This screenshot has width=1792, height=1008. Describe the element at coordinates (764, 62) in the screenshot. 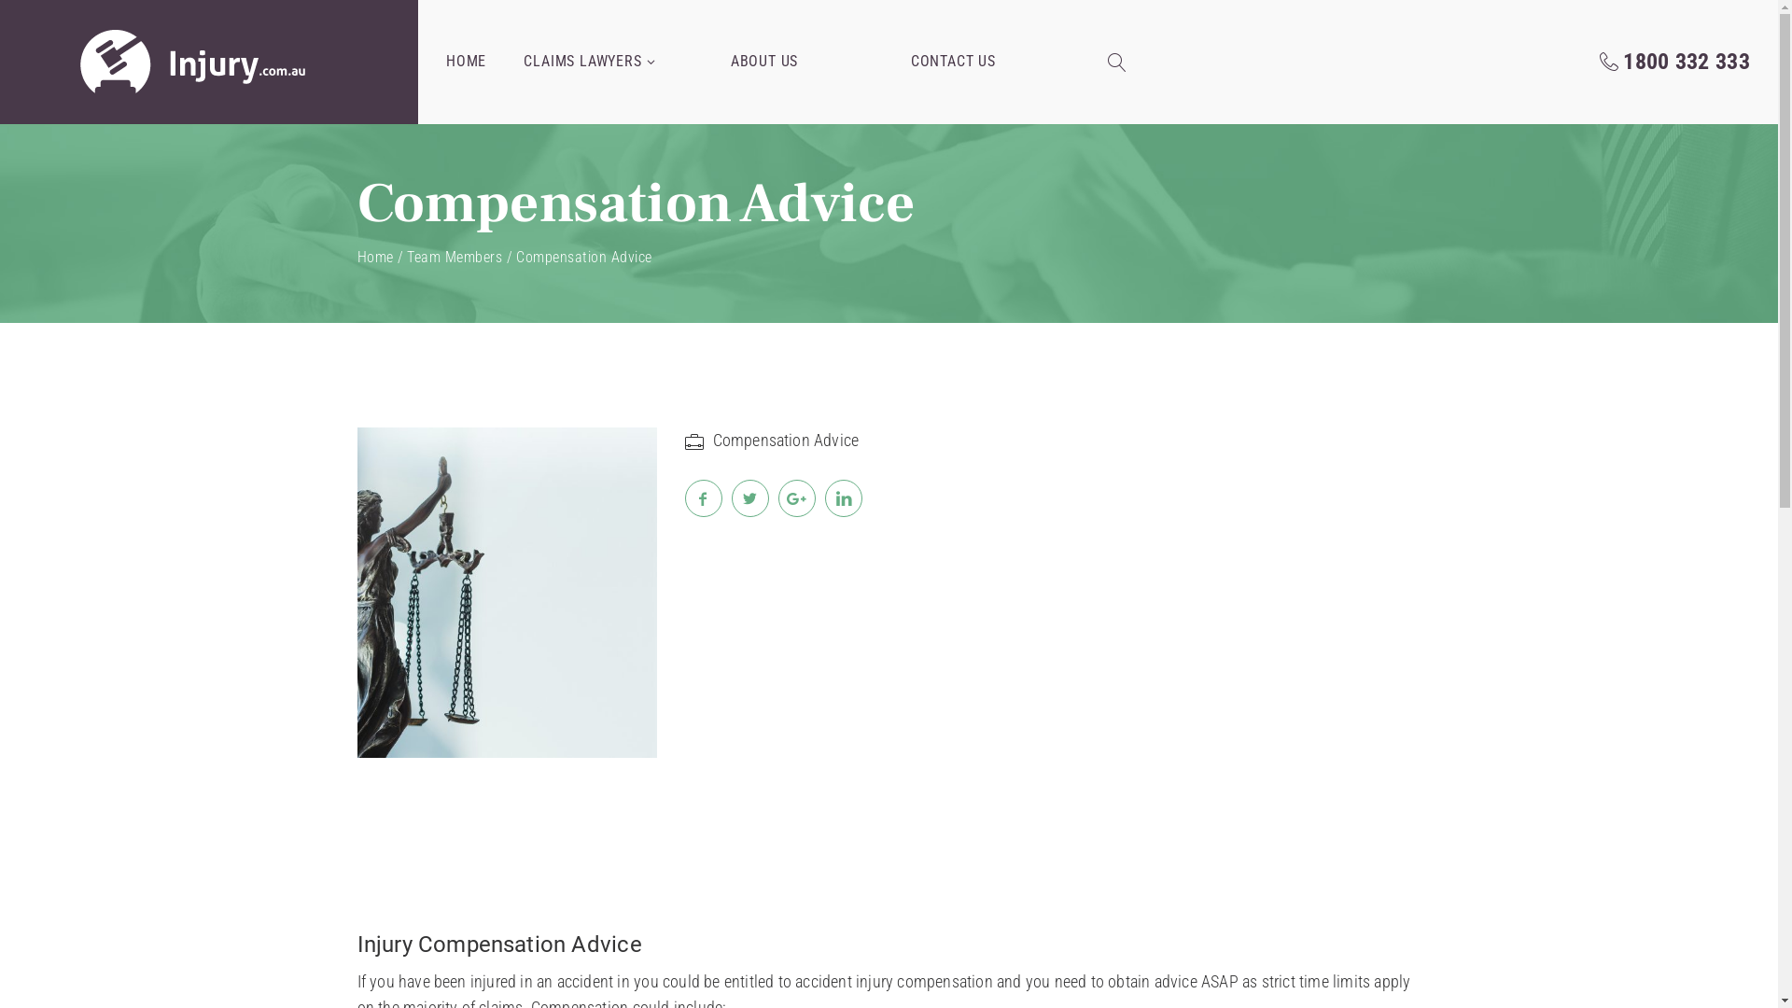

I see `ABOUT US` at that location.